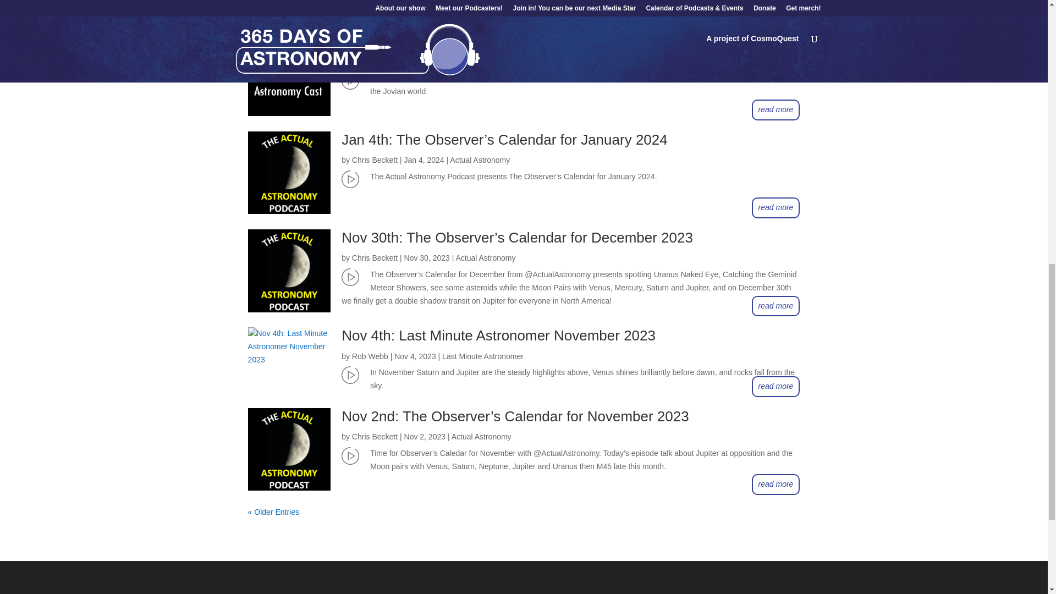 The height and width of the screenshot is (594, 1056). Describe the element at coordinates (350, 80) in the screenshot. I see `Play` at that location.